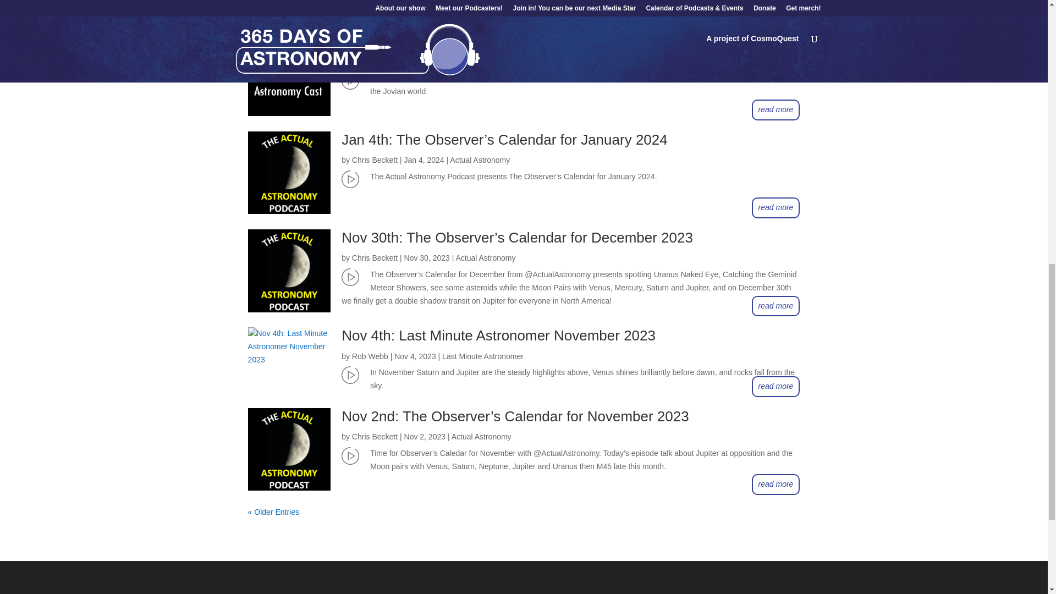 The height and width of the screenshot is (594, 1056). Describe the element at coordinates (350, 80) in the screenshot. I see `Play` at that location.